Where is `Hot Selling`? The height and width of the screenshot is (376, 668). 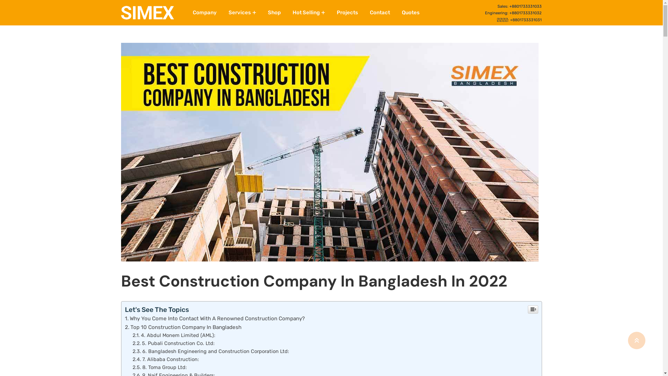
Hot Selling is located at coordinates (309, 13).